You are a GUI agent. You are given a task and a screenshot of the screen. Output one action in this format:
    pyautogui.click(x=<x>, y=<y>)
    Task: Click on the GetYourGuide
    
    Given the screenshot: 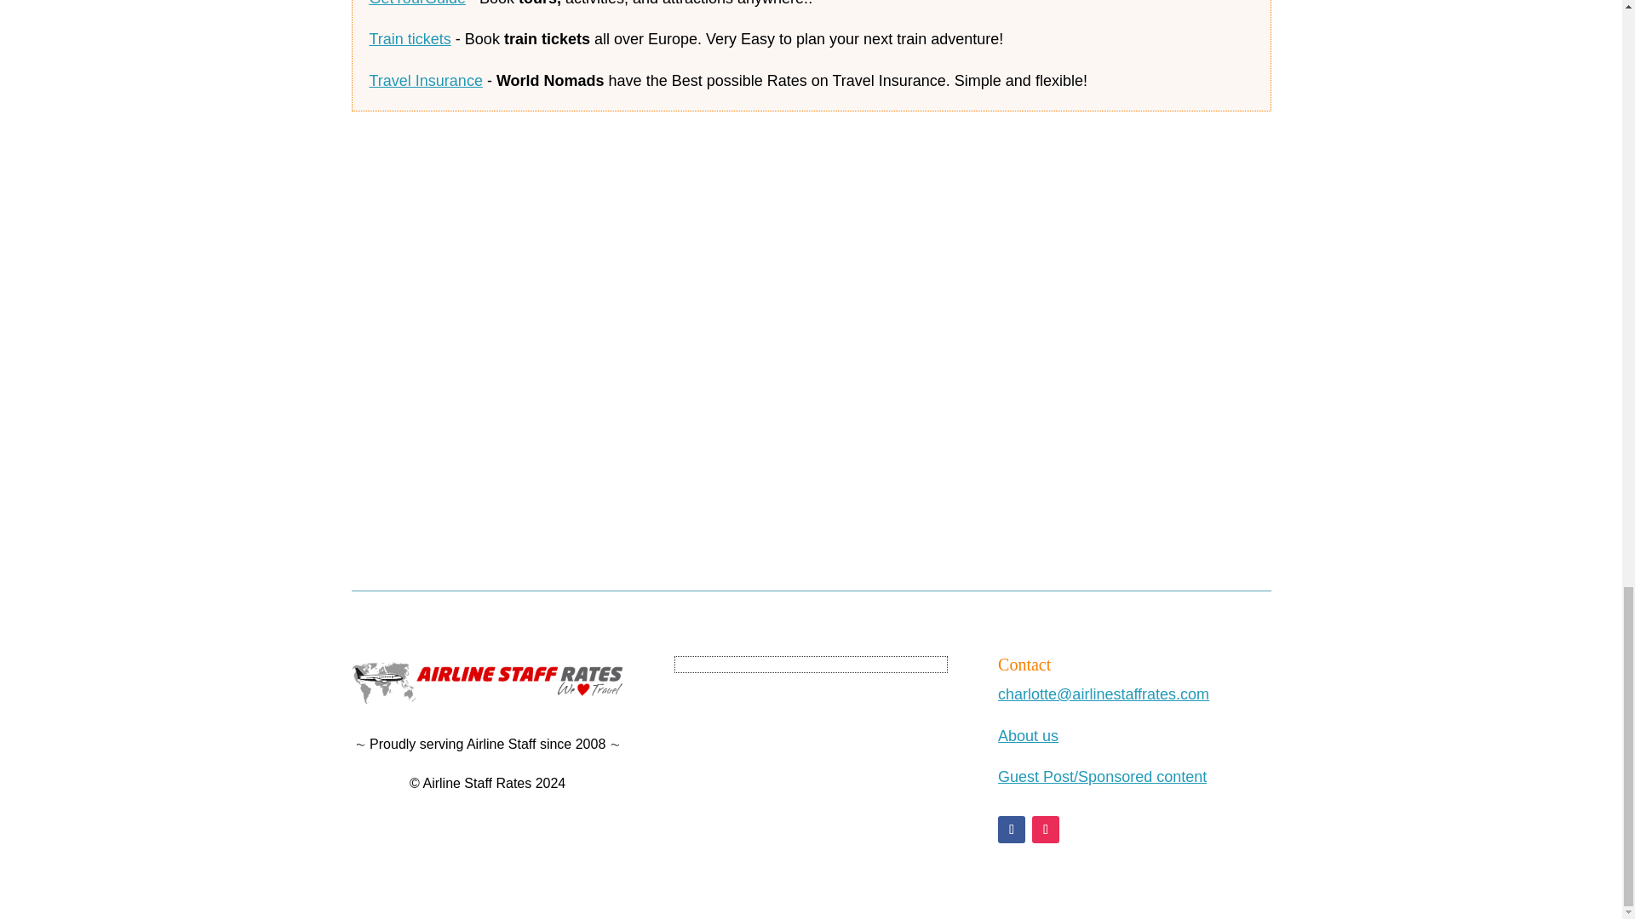 What is the action you would take?
    pyautogui.click(x=417, y=3)
    